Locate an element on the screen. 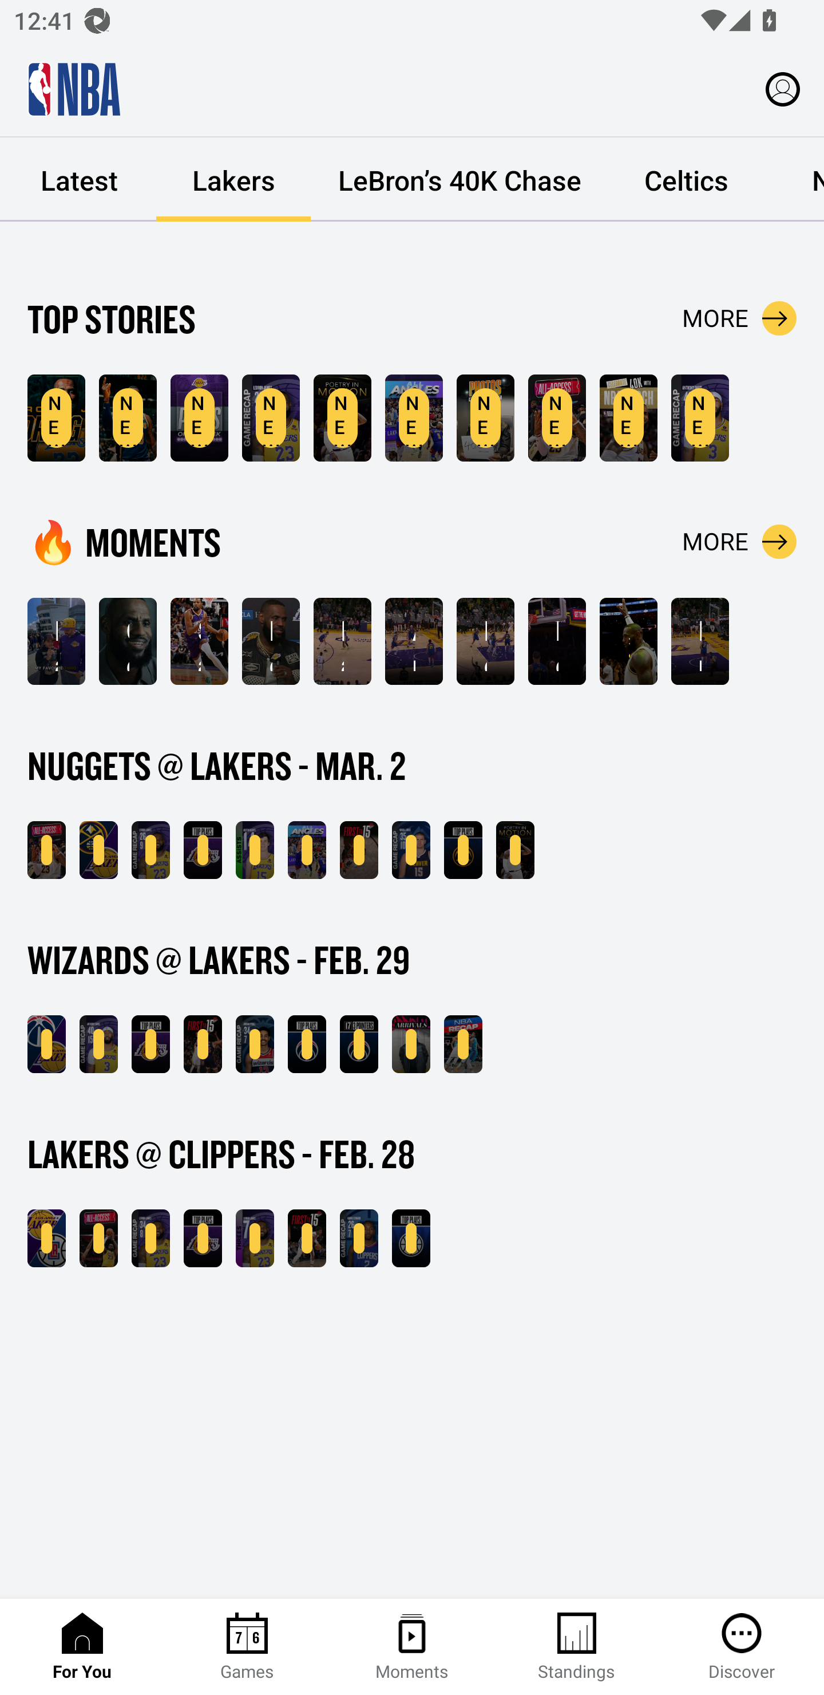 This screenshot has height=1695, width=824. NEW Highlights From Jordan Poole's 34-Point Game is located at coordinates (255, 1044).